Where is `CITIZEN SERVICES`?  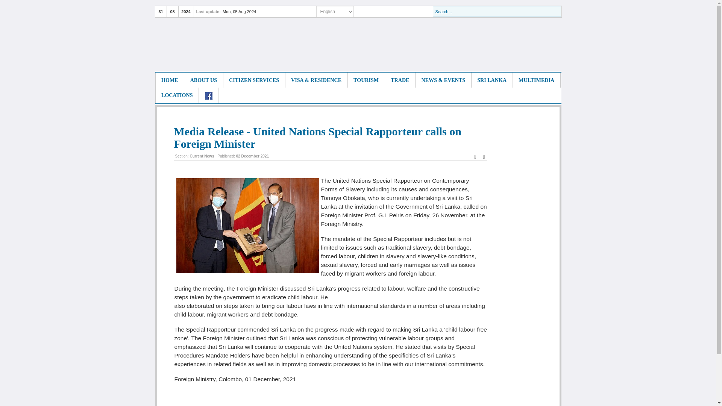 CITIZEN SERVICES is located at coordinates (254, 80).